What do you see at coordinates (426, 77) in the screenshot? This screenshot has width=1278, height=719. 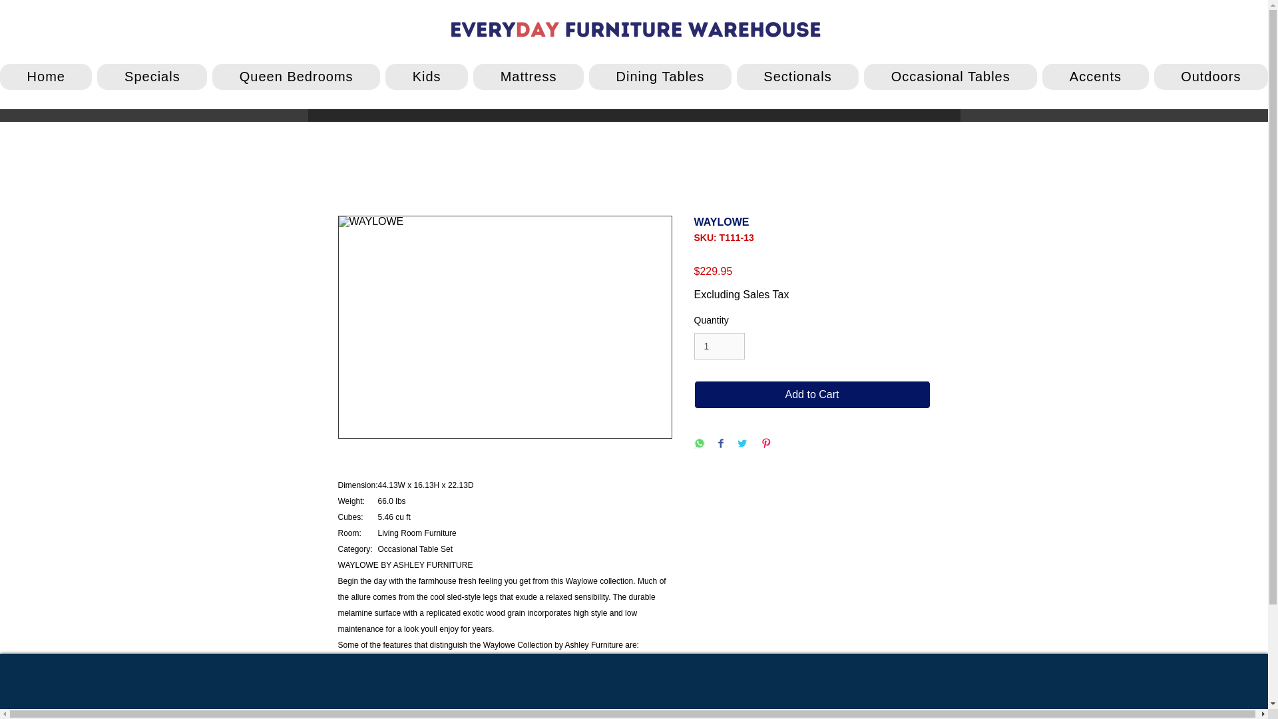 I see `Kids` at bounding box center [426, 77].